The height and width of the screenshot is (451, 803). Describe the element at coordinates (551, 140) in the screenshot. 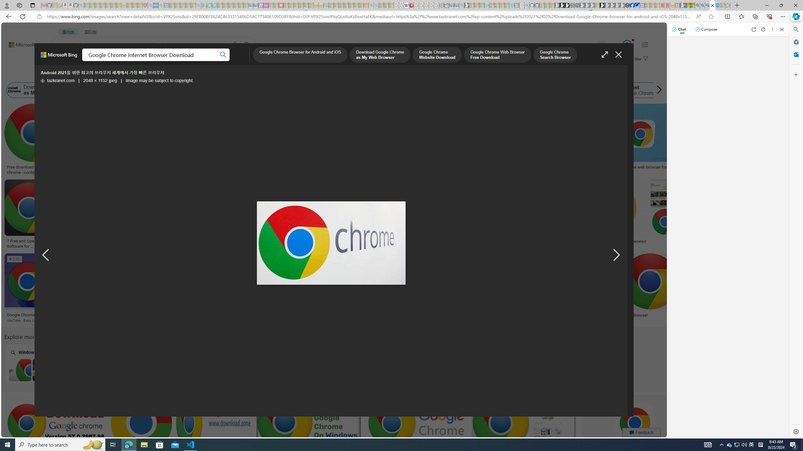

I see `How to download & install Chrome on Windows 10 /11Save` at that location.